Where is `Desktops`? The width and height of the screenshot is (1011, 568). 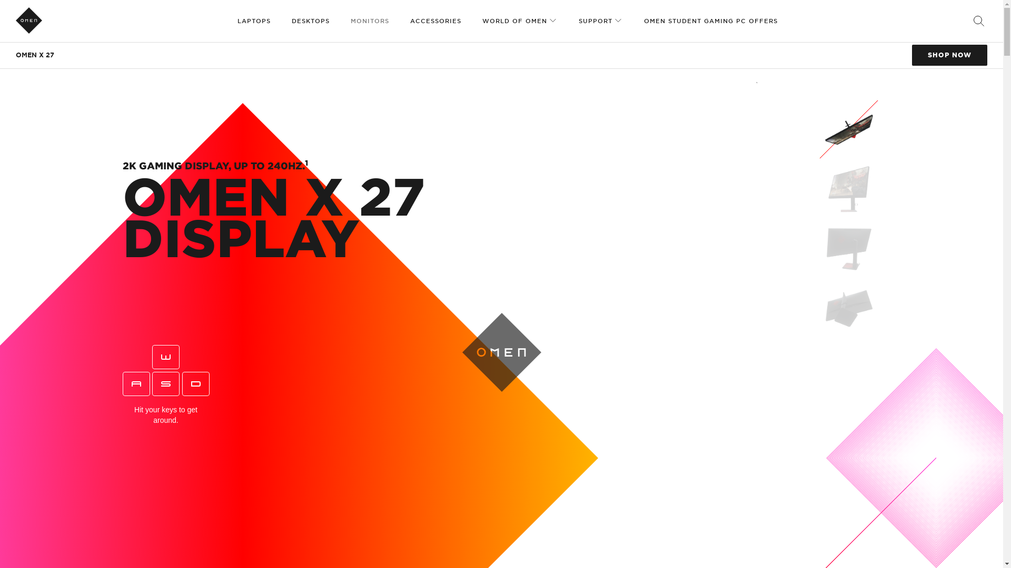
Desktops is located at coordinates (311, 21).